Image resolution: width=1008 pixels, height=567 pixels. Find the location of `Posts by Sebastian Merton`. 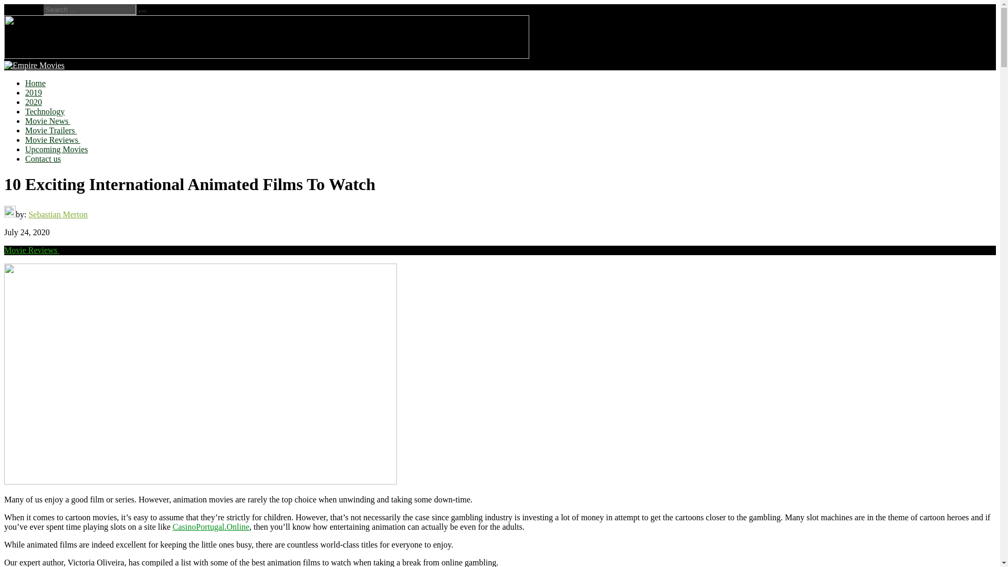

Posts by Sebastian Merton is located at coordinates (57, 214).